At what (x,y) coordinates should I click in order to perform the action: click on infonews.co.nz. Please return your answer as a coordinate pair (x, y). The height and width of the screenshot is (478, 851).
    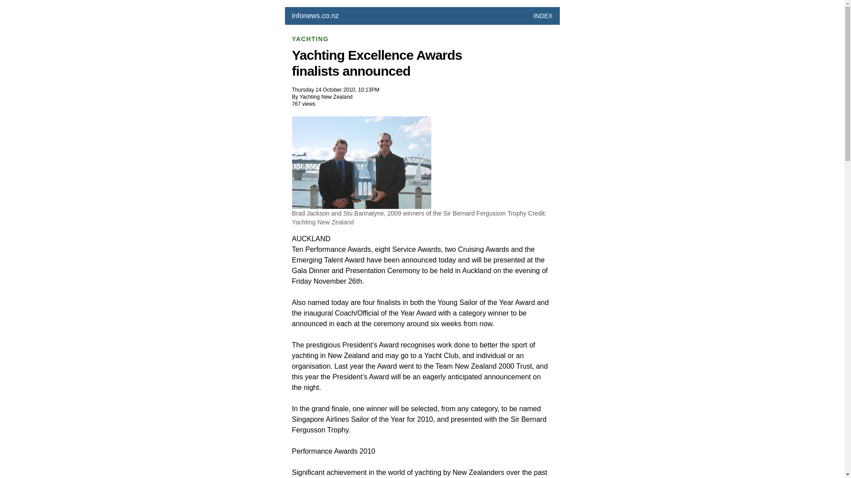
    Looking at the image, I should click on (315, 16).